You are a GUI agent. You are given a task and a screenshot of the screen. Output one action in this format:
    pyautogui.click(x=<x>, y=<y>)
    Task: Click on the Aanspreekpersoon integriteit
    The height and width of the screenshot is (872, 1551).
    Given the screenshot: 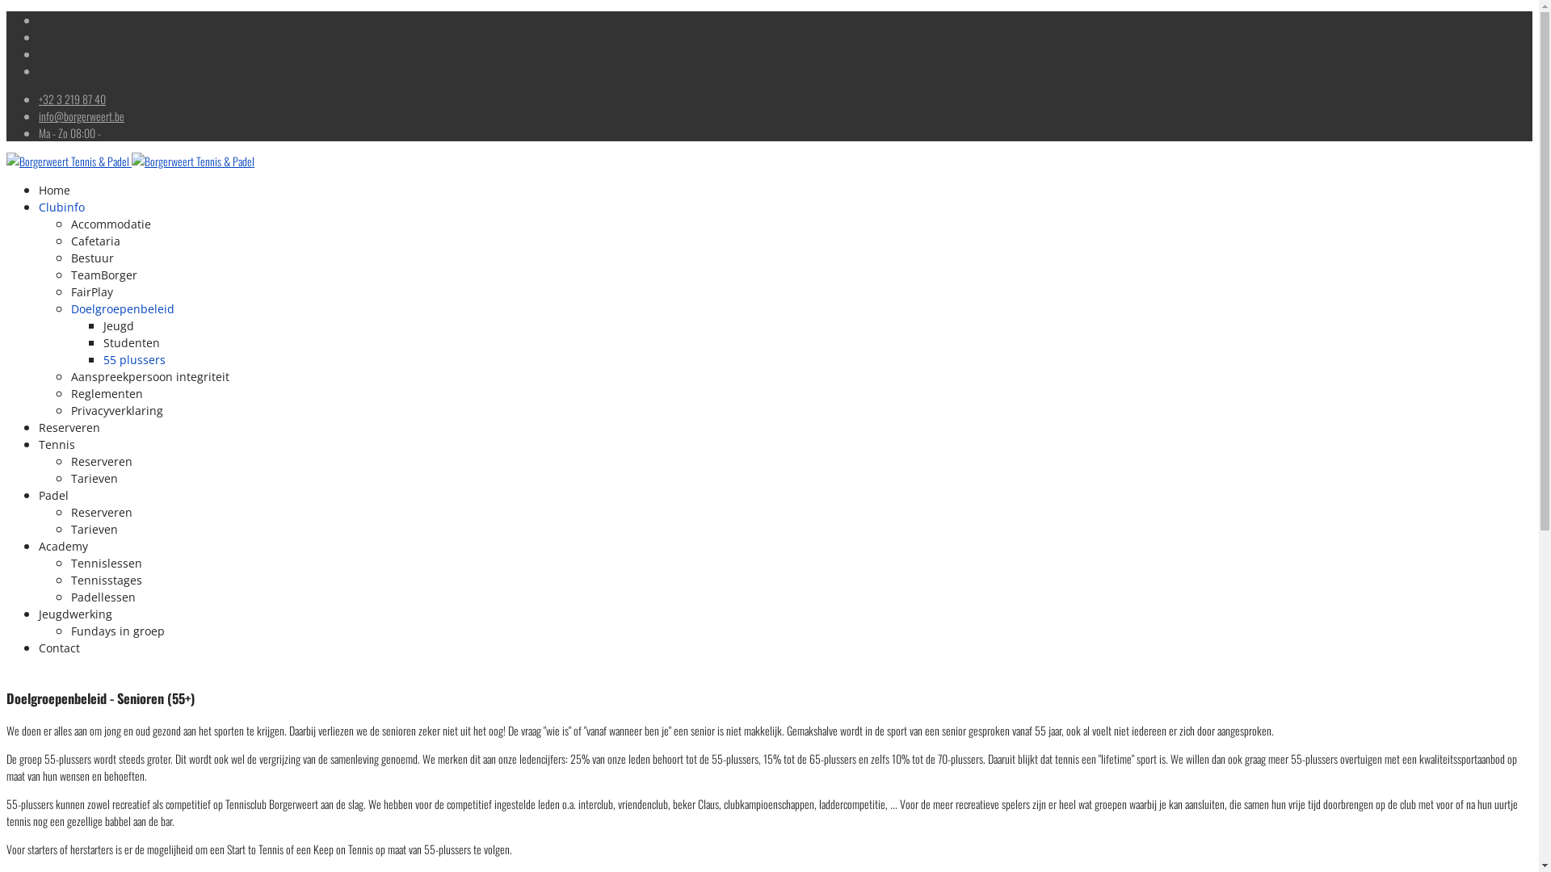 What is the action you would take?
    pyautogui.click(x=150, y=376)
    